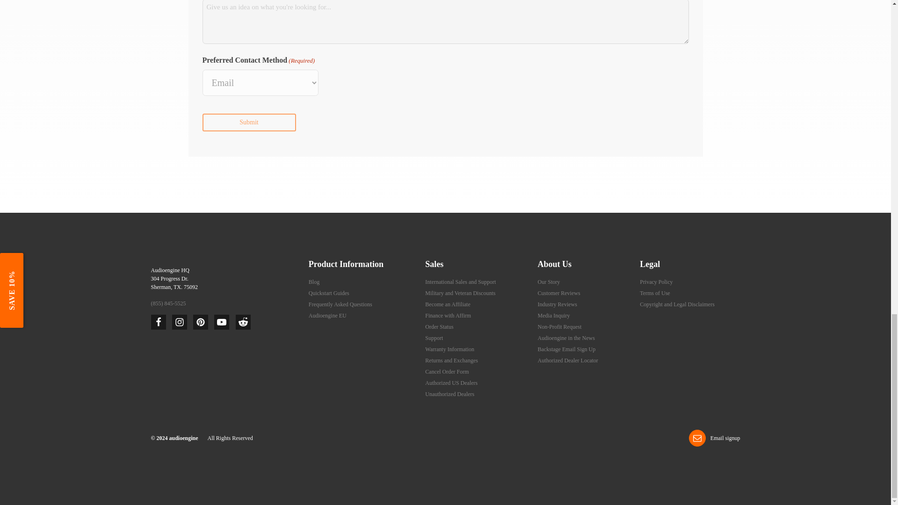  Describe the element at coordinates (568, 360) in the screenshot. I see `Authorized Dealer Locator` at that location.